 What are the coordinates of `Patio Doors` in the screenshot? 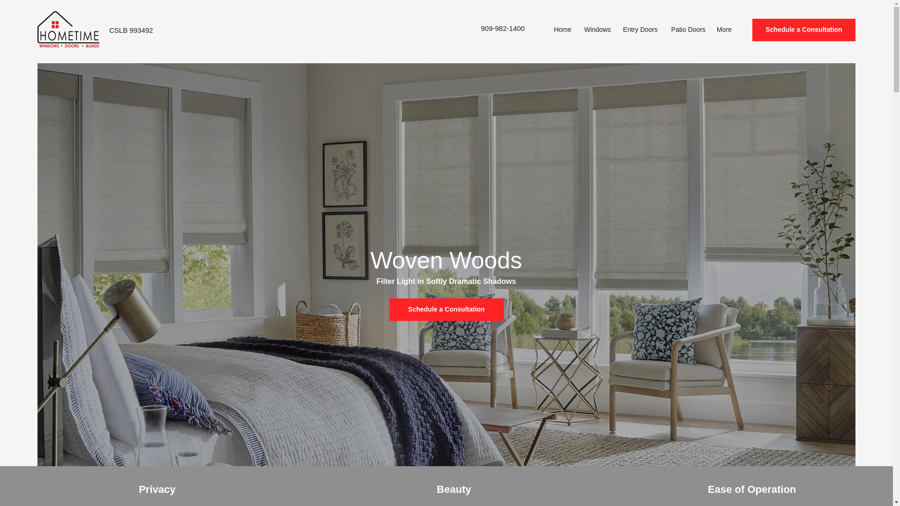 It's located at (686, 29).